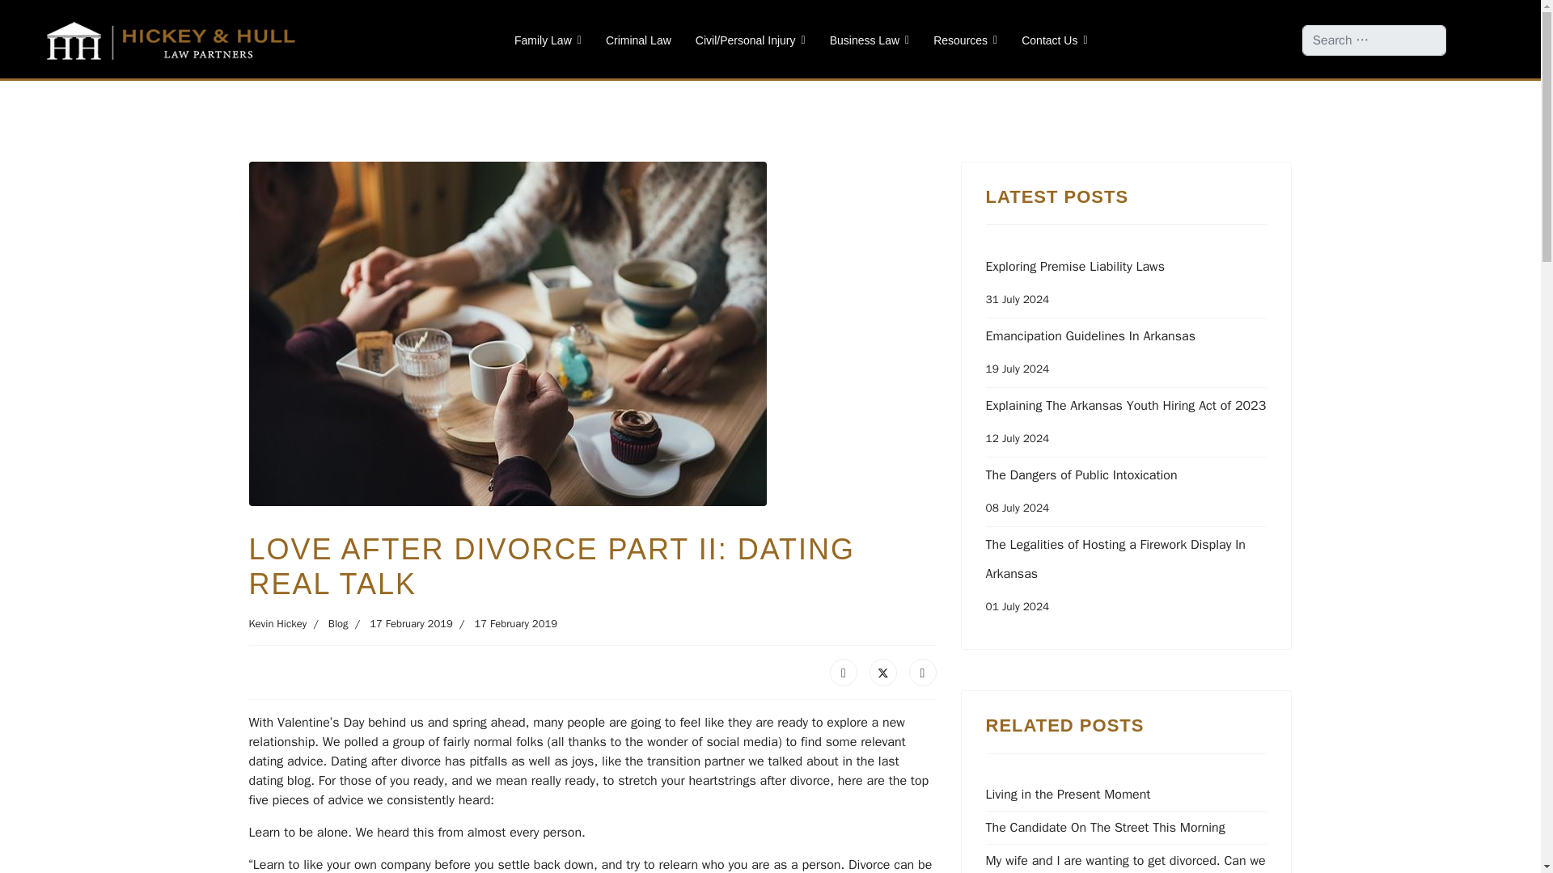  What do you see at coordinates (965, 40) in the screenshot?
I see `Resources` at bounding box center [965, 40].